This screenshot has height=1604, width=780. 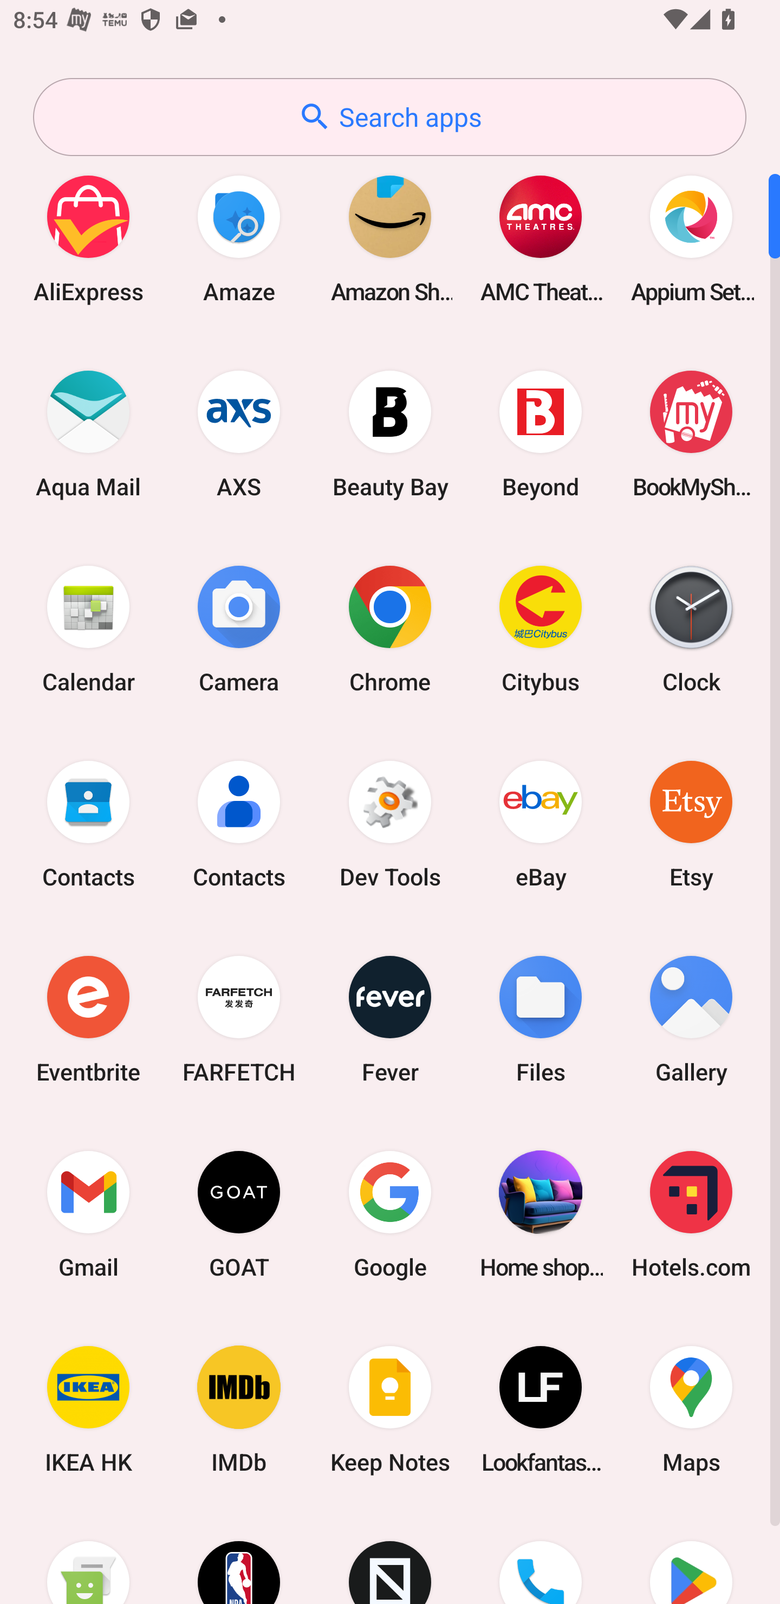 What do you see at coordinates (239, 434) in the screenshot?
I see `AXS` at bounding box center [239, 434].